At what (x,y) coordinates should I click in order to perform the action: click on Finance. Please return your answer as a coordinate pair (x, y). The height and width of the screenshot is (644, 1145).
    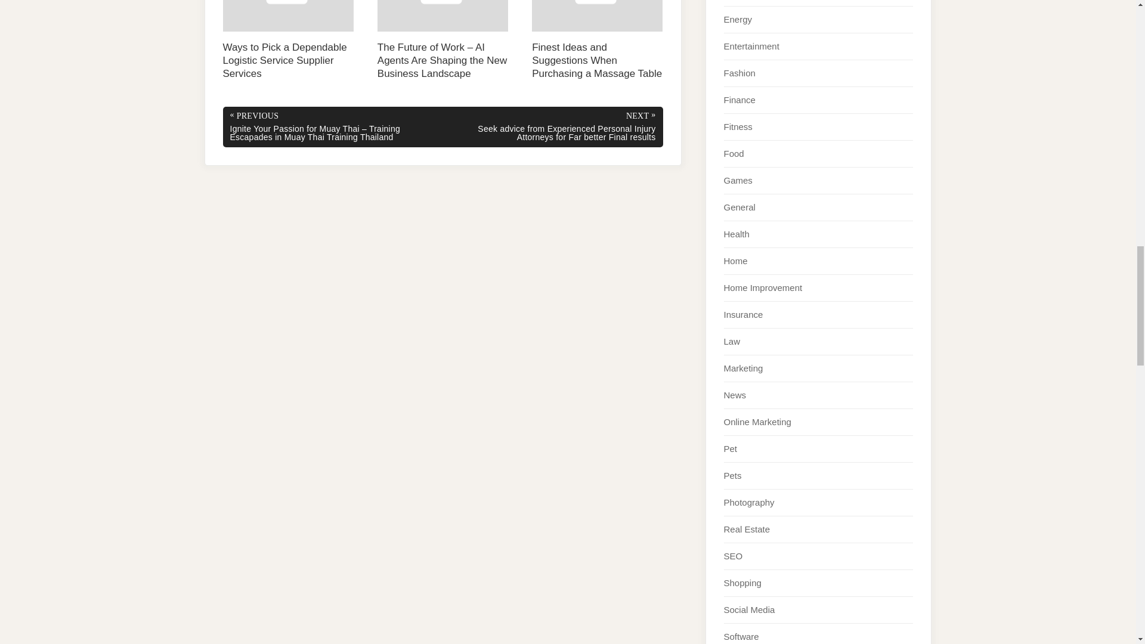
    Looking at the image, I should click on (739, 100).